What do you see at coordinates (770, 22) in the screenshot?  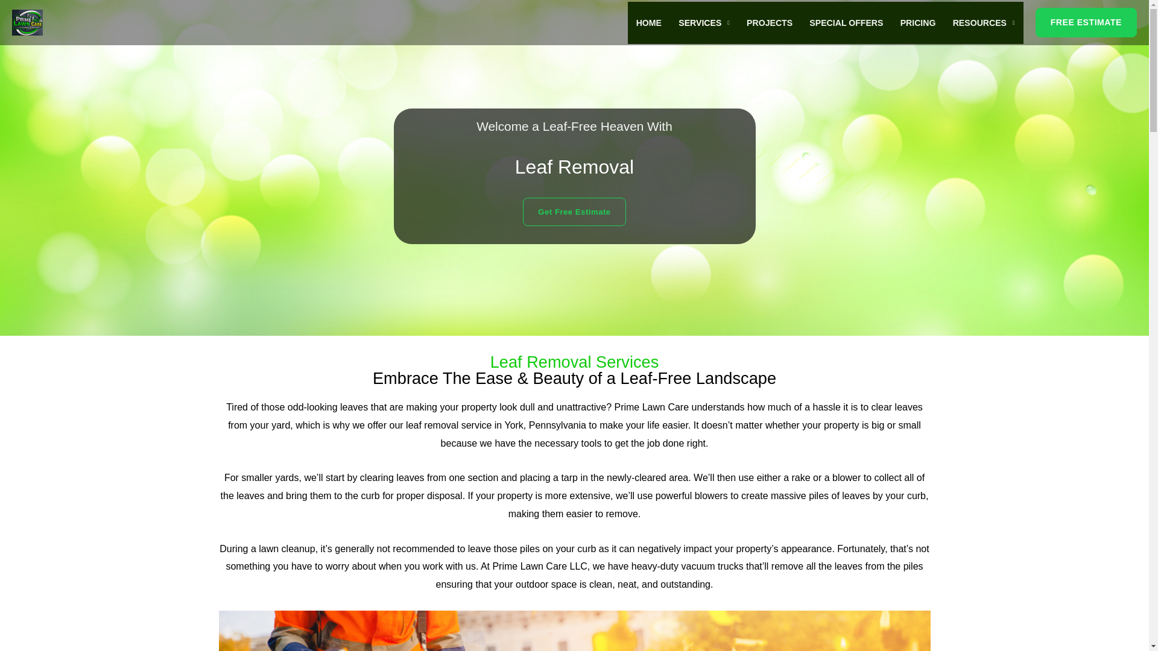 I see `PROJECTS` at bounding box center [770, 22].